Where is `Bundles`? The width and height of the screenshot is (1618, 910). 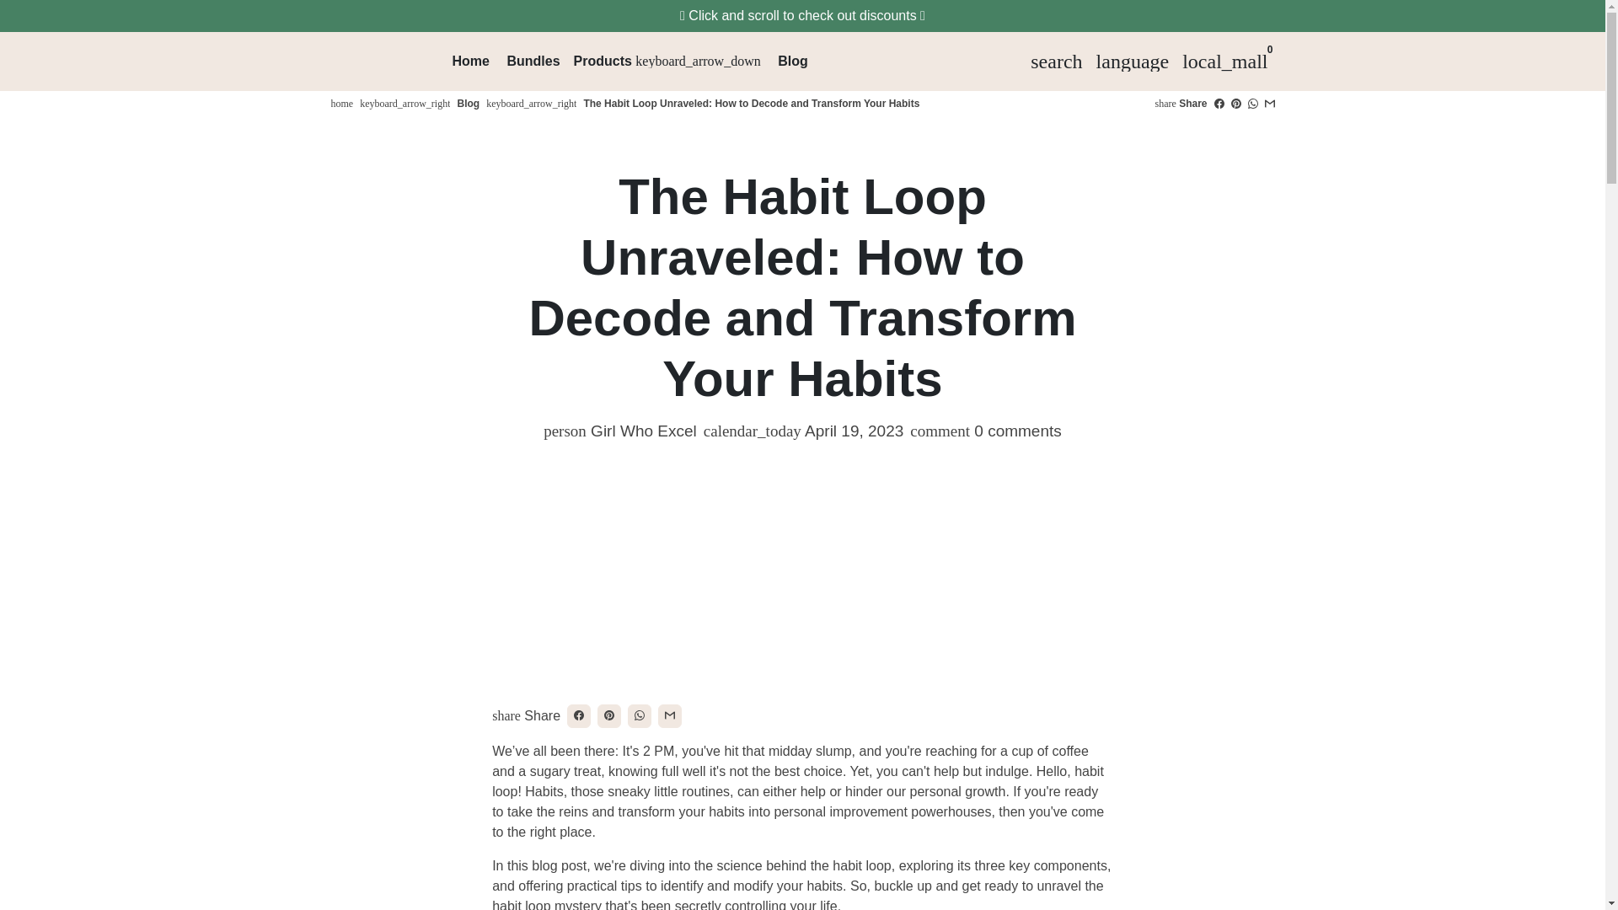 Bundles is located at coordinates (533, 61).